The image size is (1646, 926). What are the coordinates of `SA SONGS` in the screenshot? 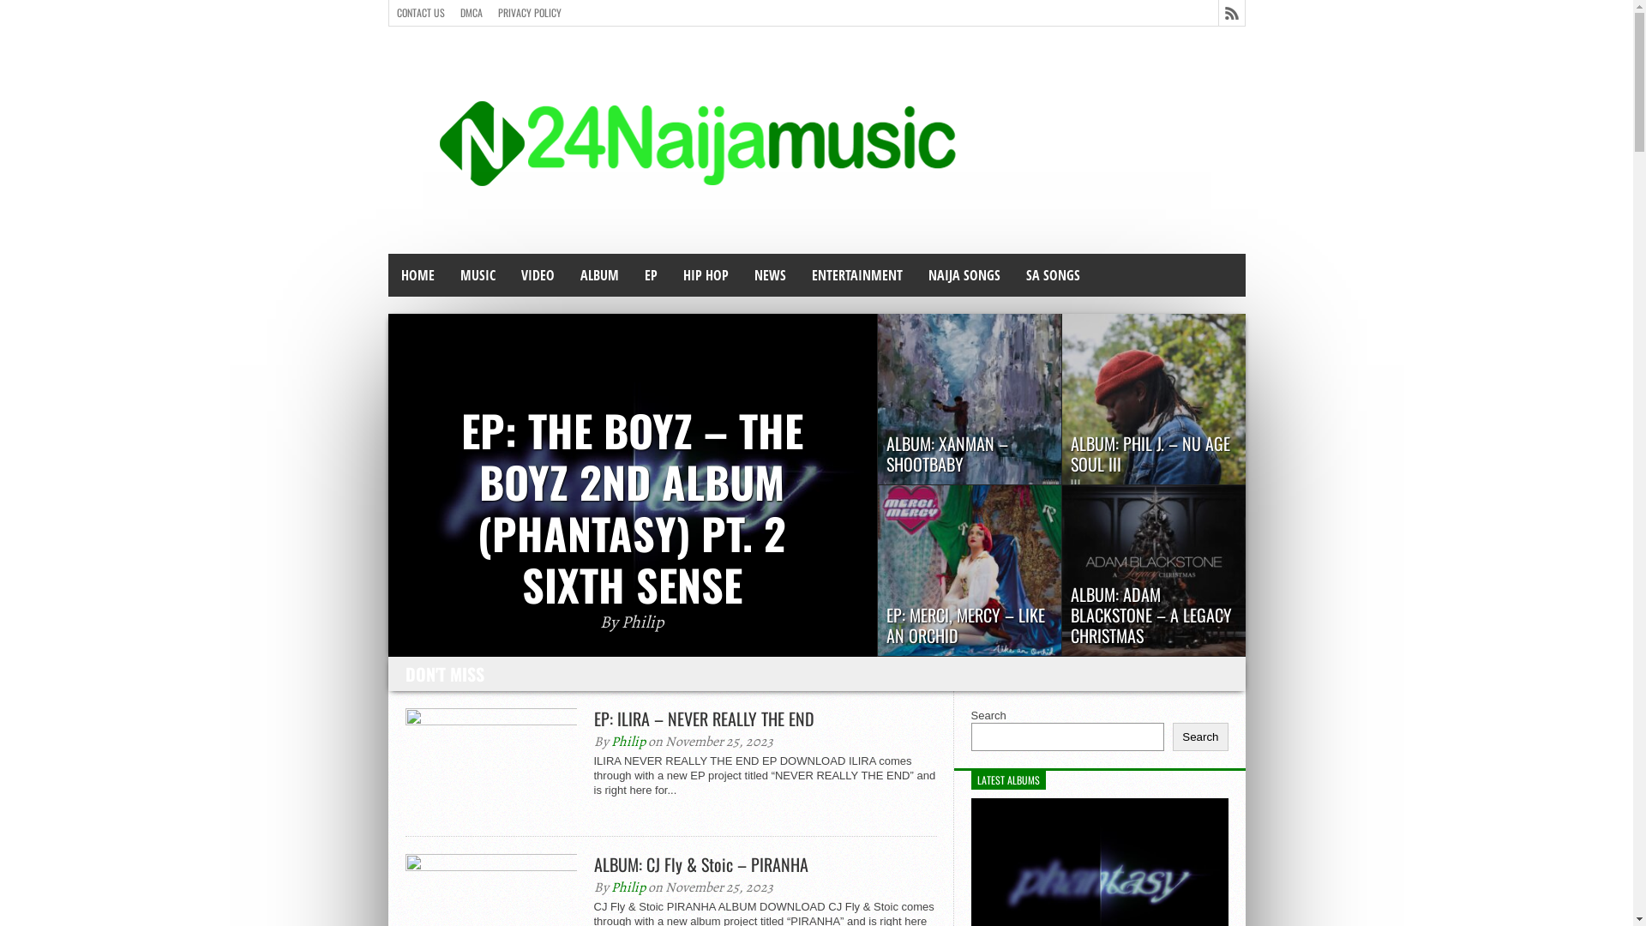 It's located at (1053, 275).